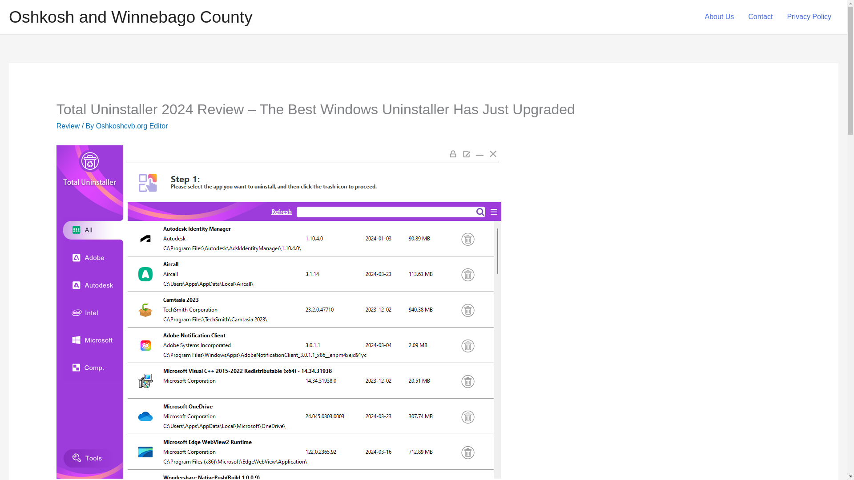 The height and width of the screenshot is (480, 854). What do you see at coordinates (760, 17) in the screenshot?
I see `Contact` at bounding box center [760, 17].